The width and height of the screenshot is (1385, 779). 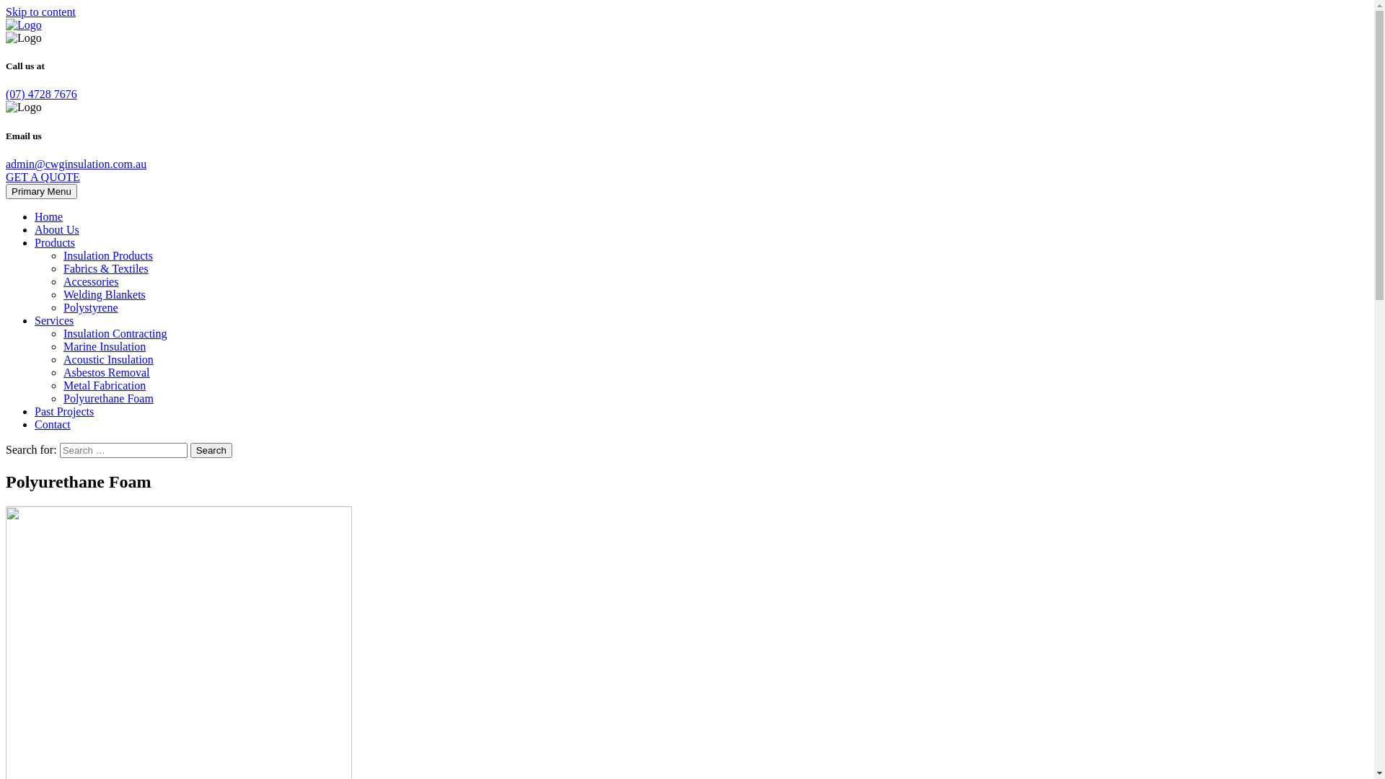 What do you see at coordinates (54, 320) in the screenshot?
I see `Services` at bounding box center [54, 320].